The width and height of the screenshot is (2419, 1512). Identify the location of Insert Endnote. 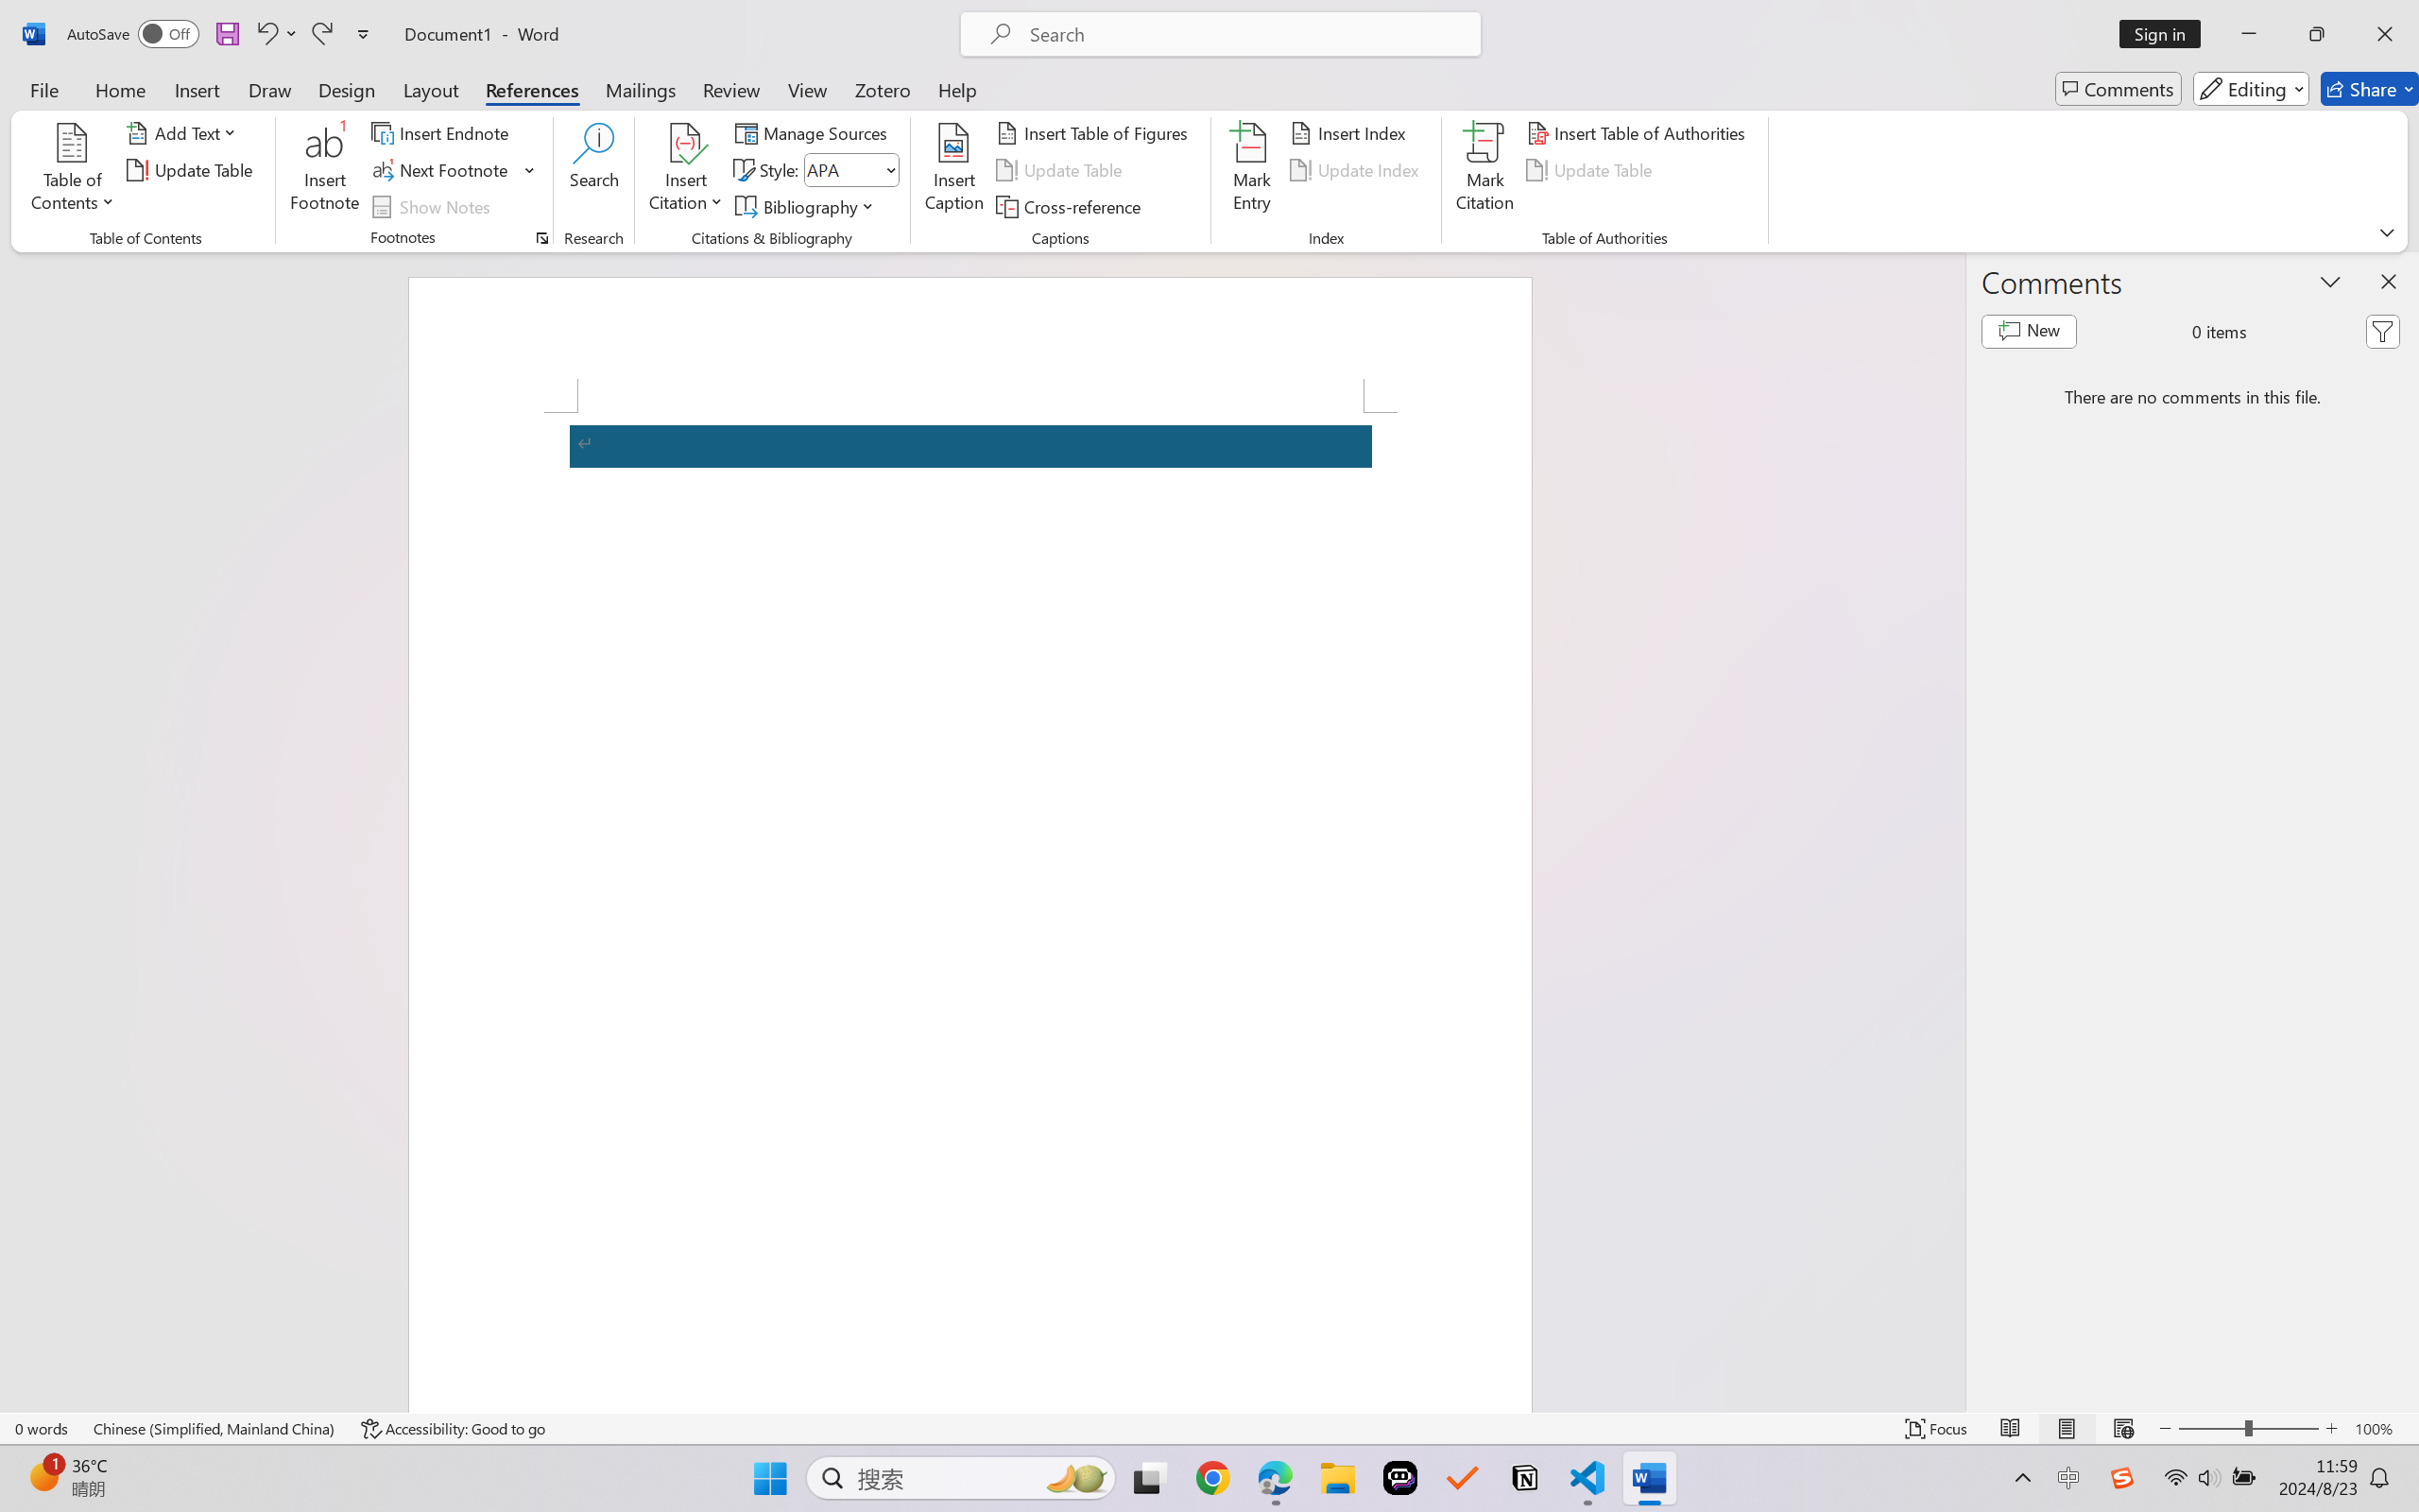
(442, 132).